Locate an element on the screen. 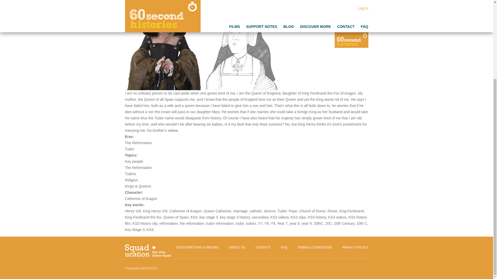 The width and height of the screenshot is (497, 279). FAQ is located at coordinates (284, 247).